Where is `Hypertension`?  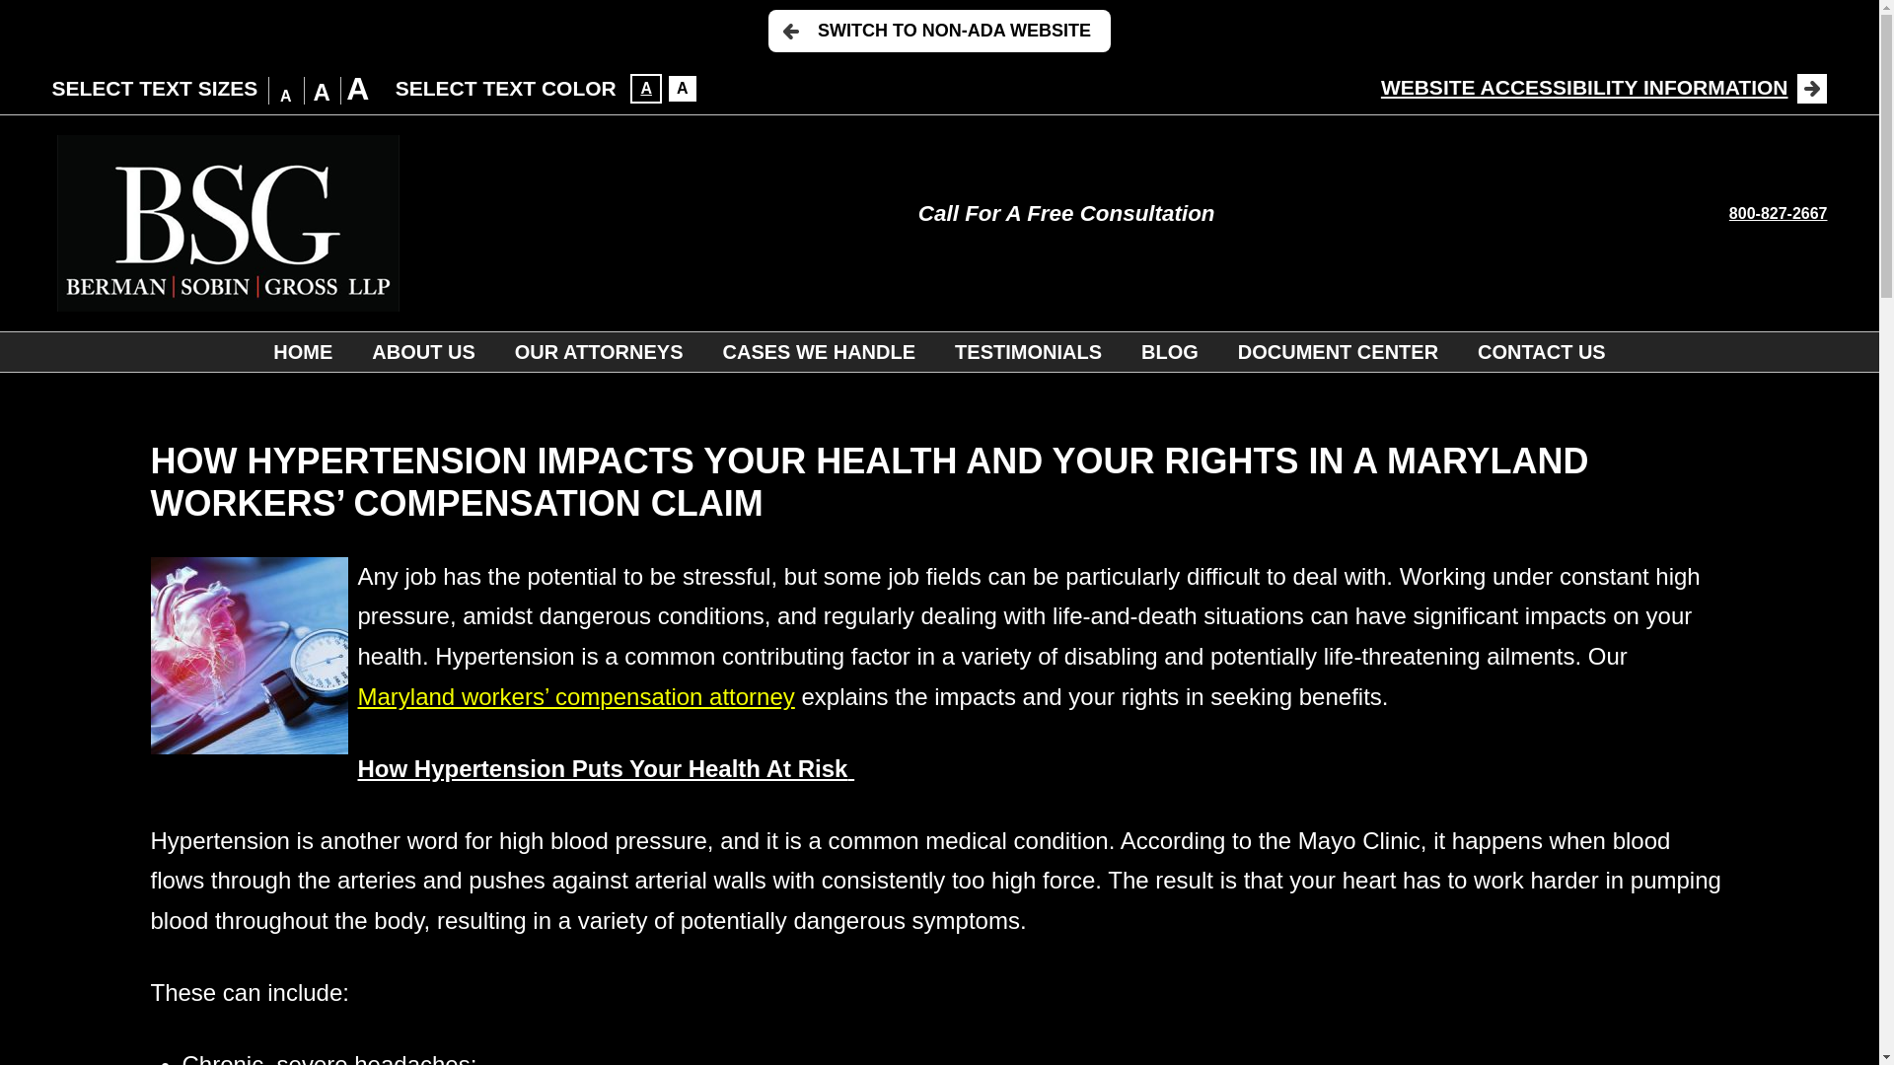
Hypertension is located at coordinates (248, 655).